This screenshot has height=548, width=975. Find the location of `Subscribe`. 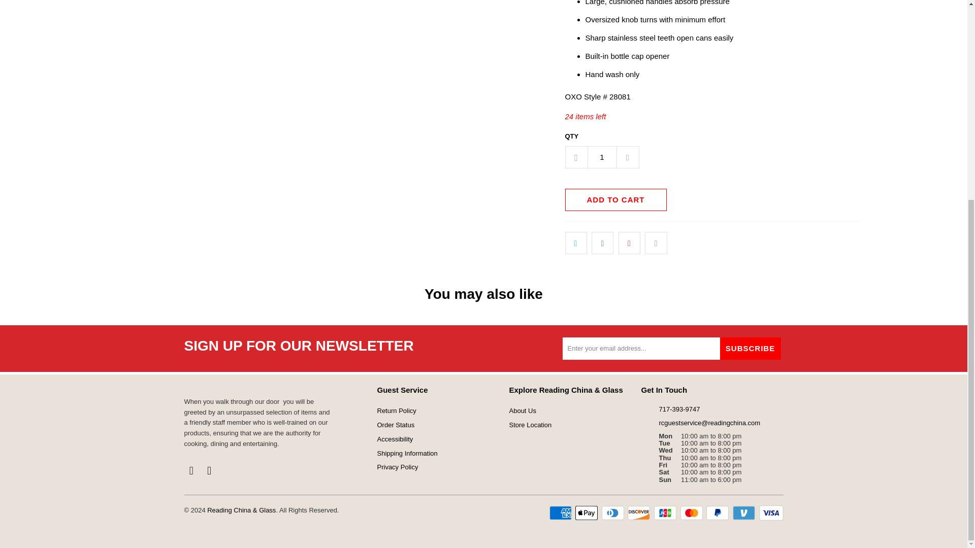

Subscribe is located at coordinates (751, 348).